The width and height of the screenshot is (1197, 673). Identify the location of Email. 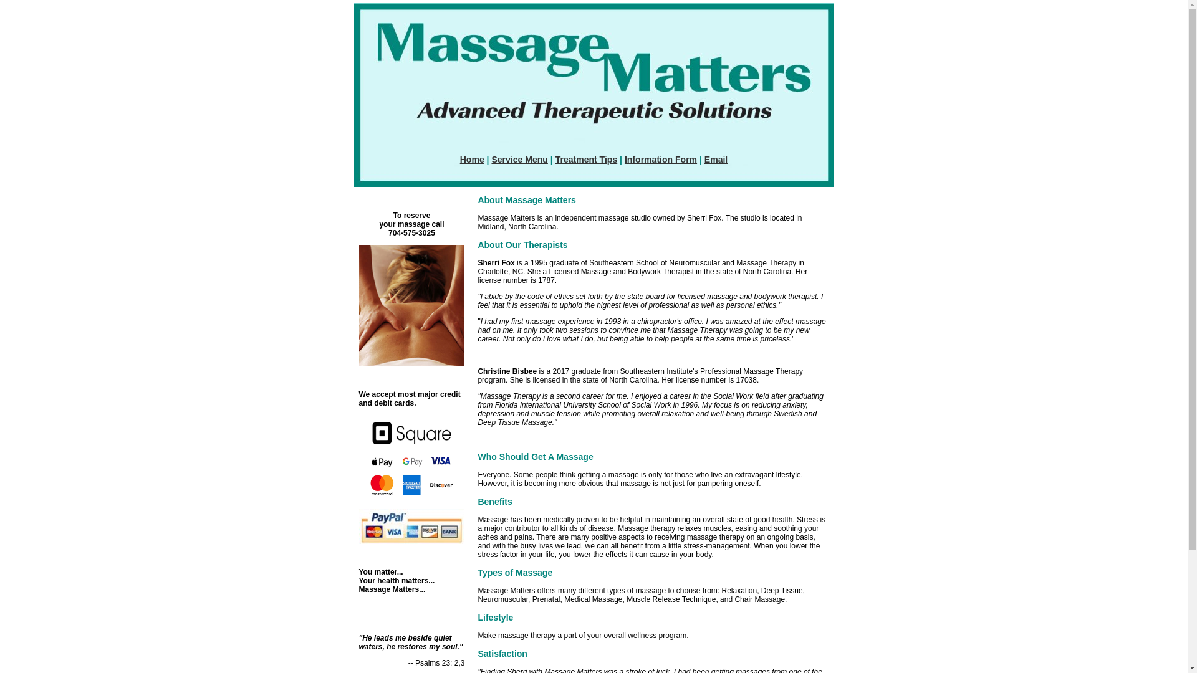
(716, 160).